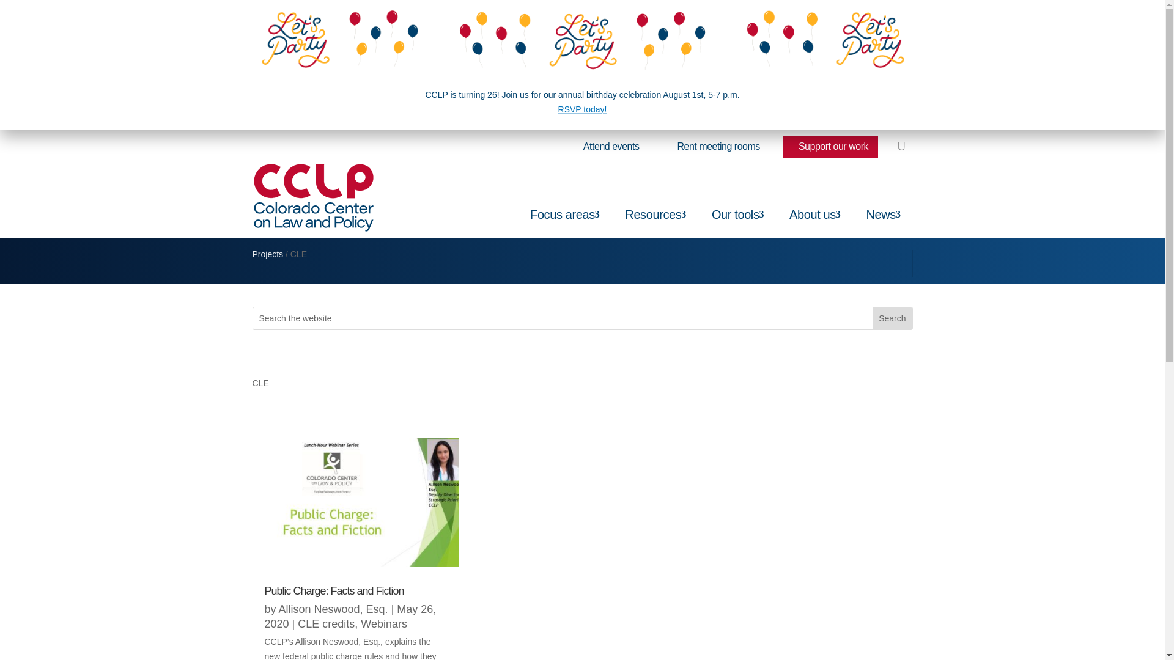  What do you see at coordinates (662, 197) in the screenshot?
I see `Resources` at bounding box center [662, 197].